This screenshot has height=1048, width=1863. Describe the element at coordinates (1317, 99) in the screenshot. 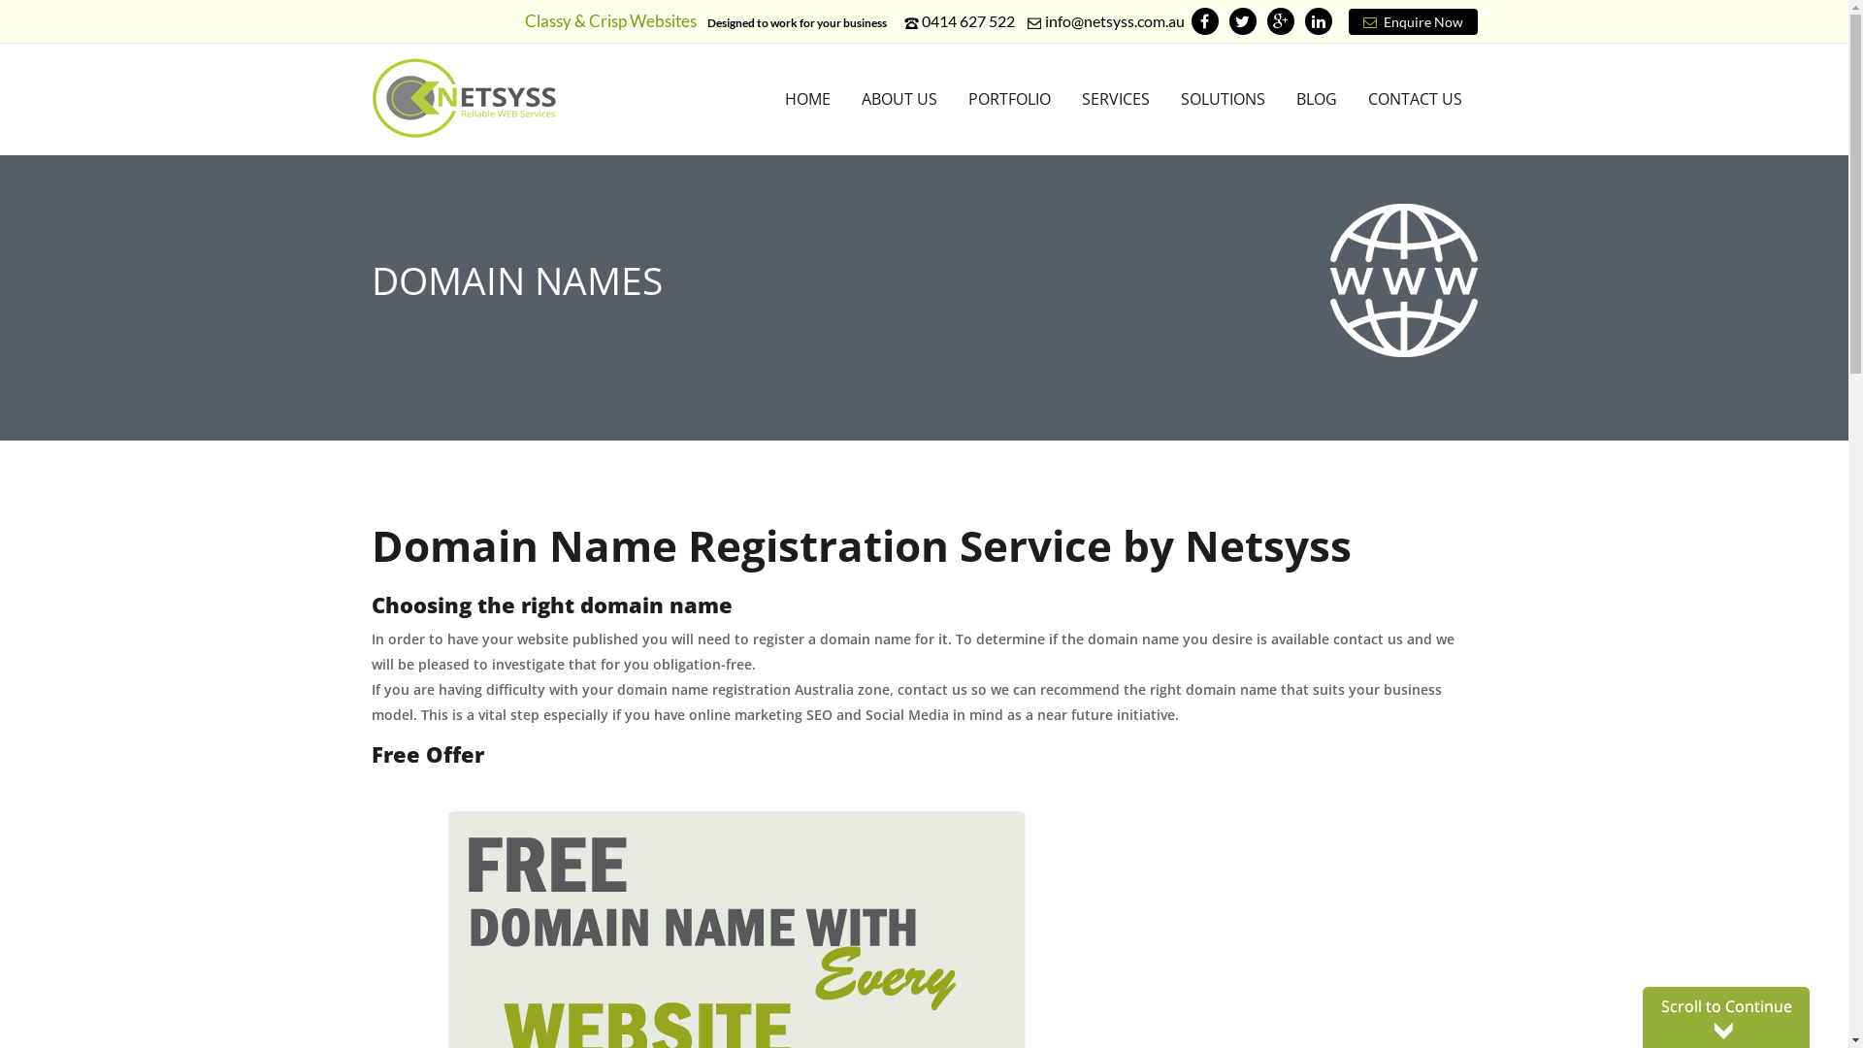

I see `BLOG` at that location.